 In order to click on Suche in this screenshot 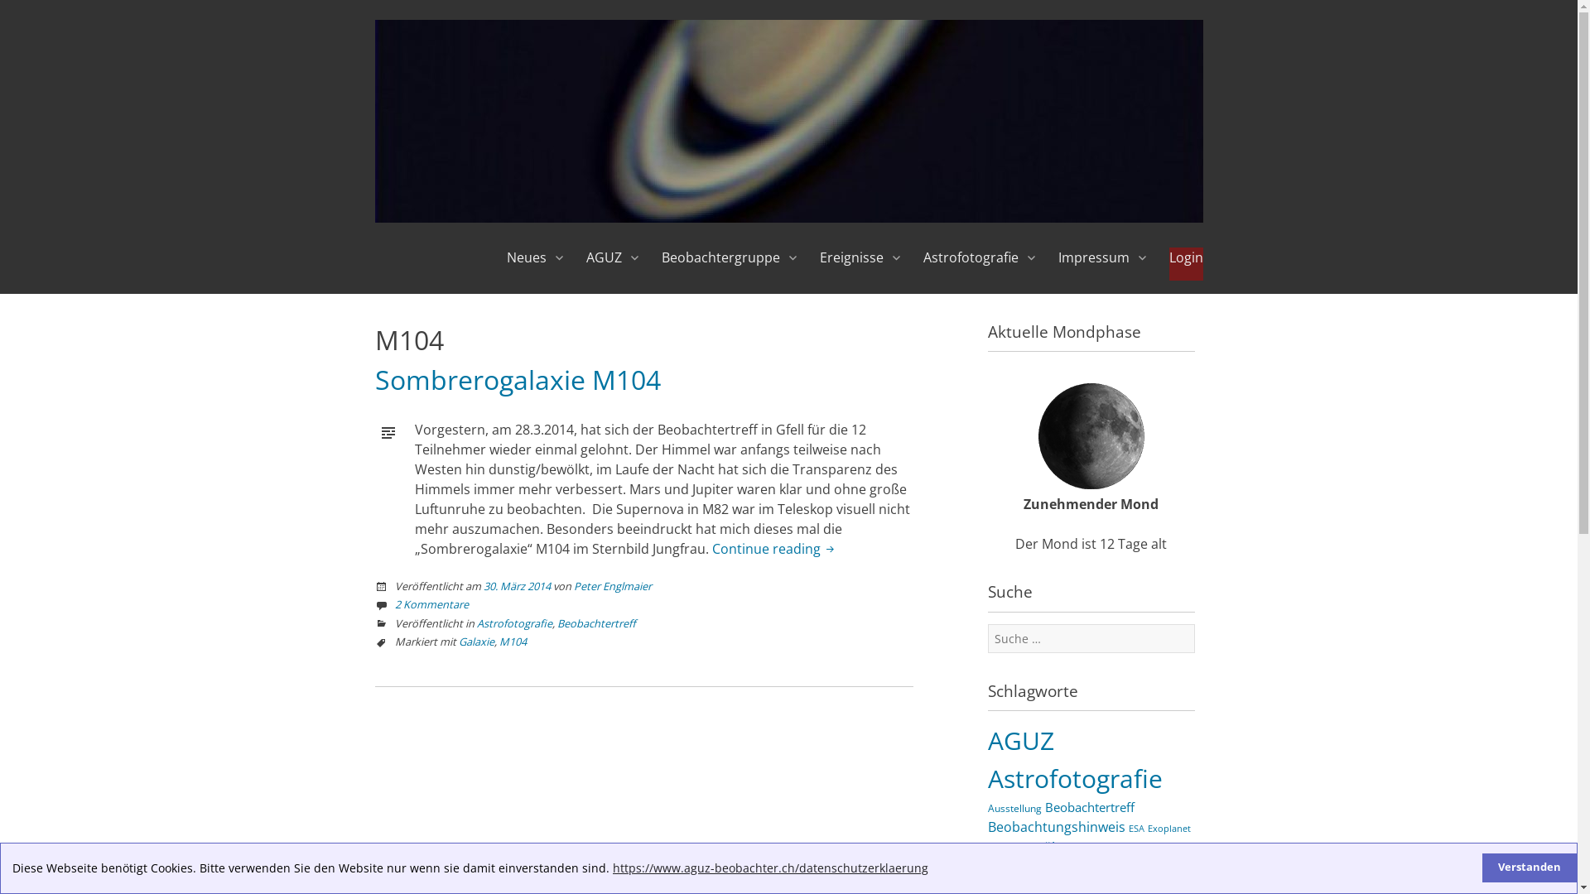, I will do `click(32, 13)`.